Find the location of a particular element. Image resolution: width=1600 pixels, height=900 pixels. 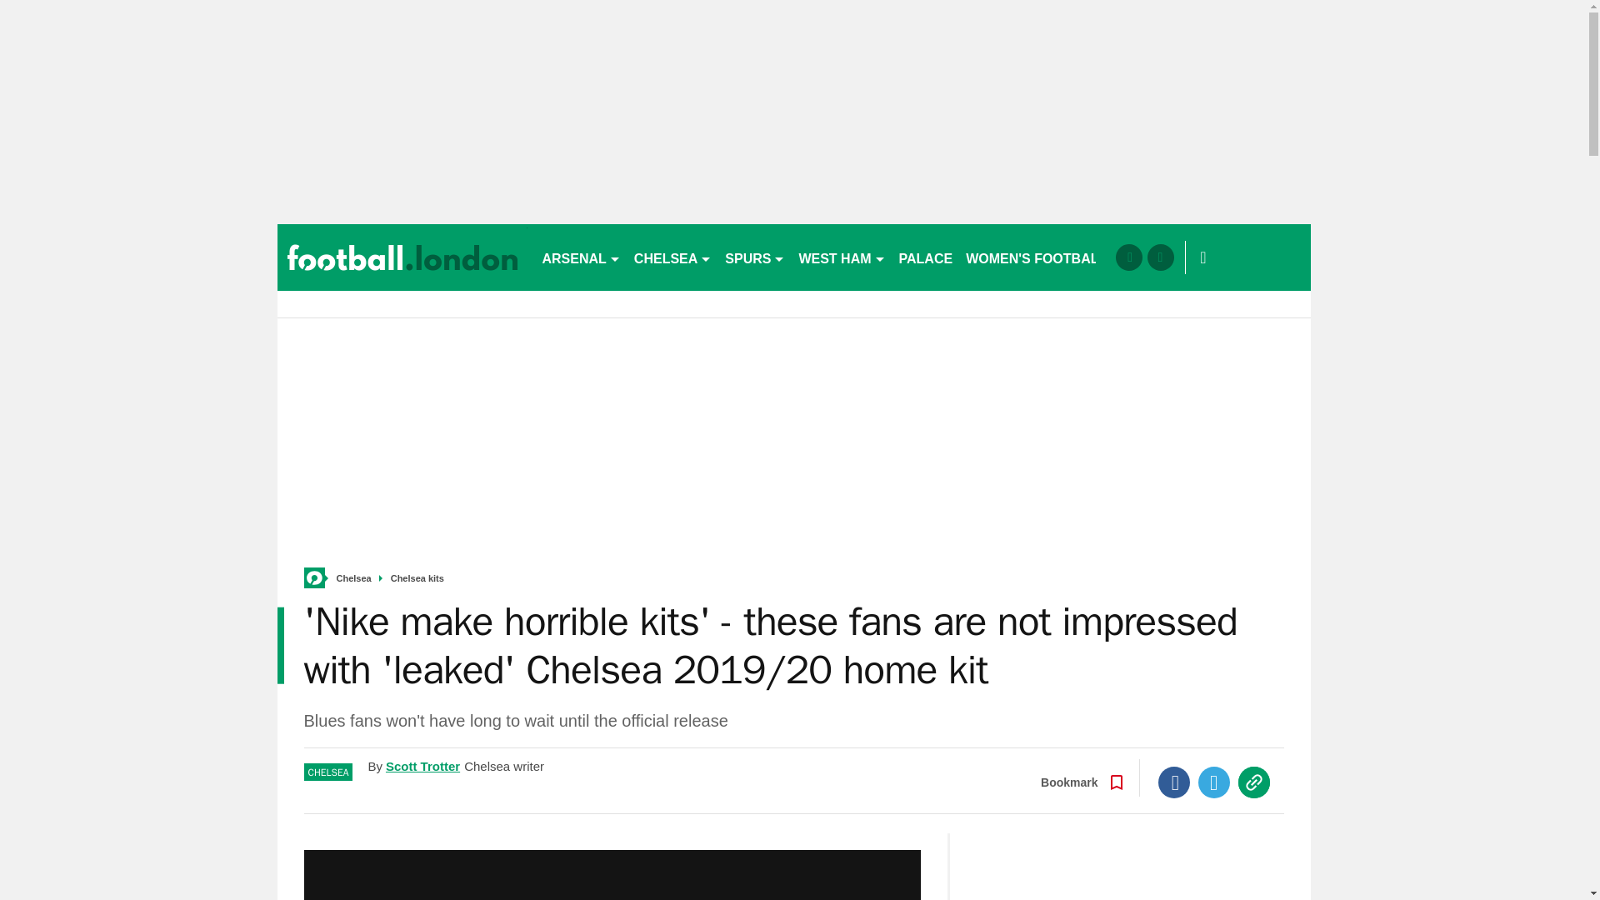

footballlondon is located at coordinates (402, 257).